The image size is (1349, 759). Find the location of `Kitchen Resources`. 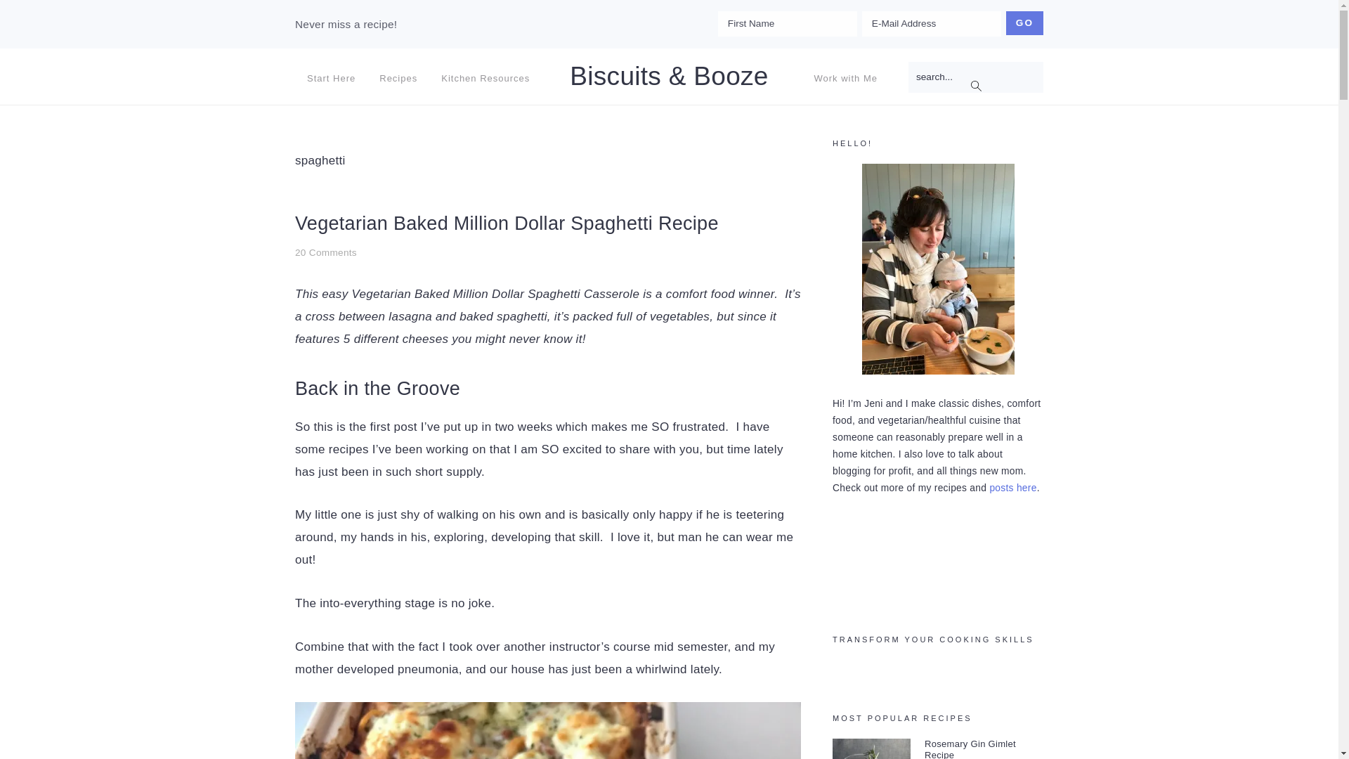

Kitchen Resources is located at coordinates (485, 78).